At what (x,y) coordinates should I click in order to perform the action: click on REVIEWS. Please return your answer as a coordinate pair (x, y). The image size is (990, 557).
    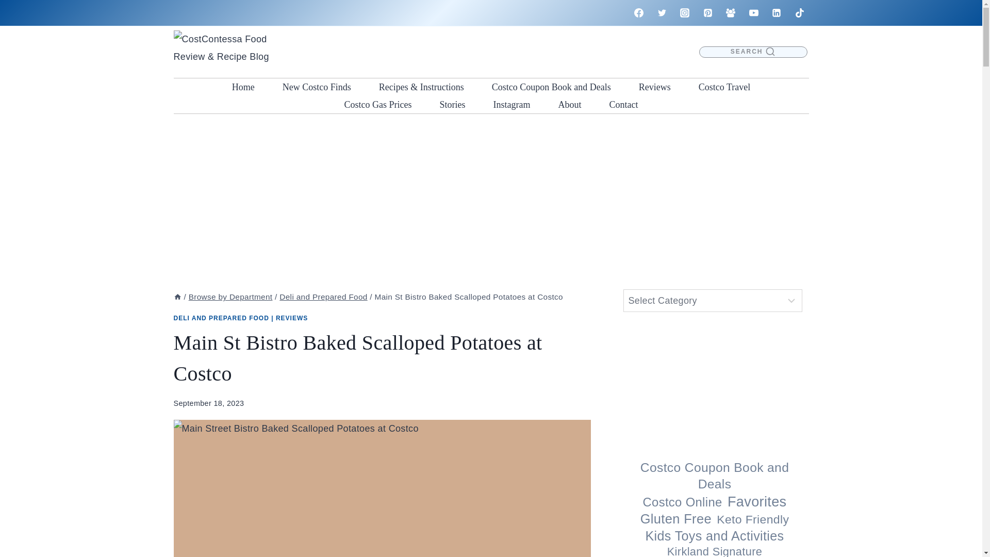
    Looking at the image, I should click on (292, 318).